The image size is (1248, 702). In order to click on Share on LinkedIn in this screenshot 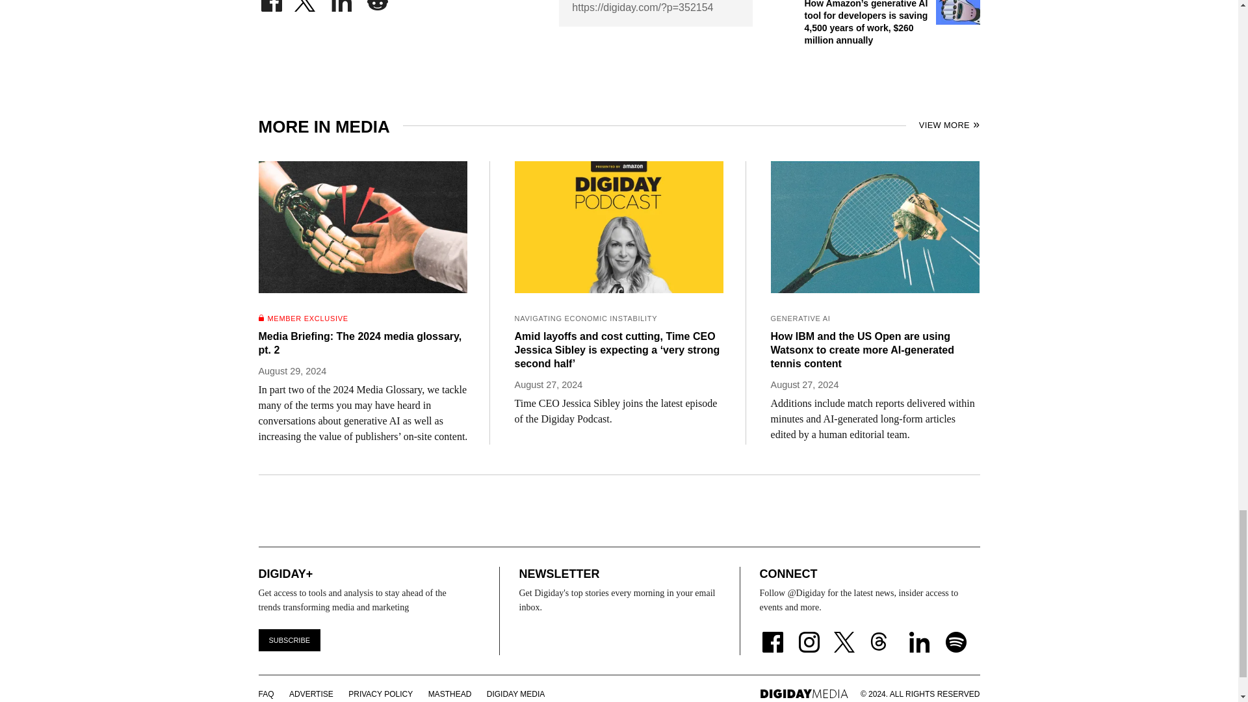, I will do `click(342, 2)`.